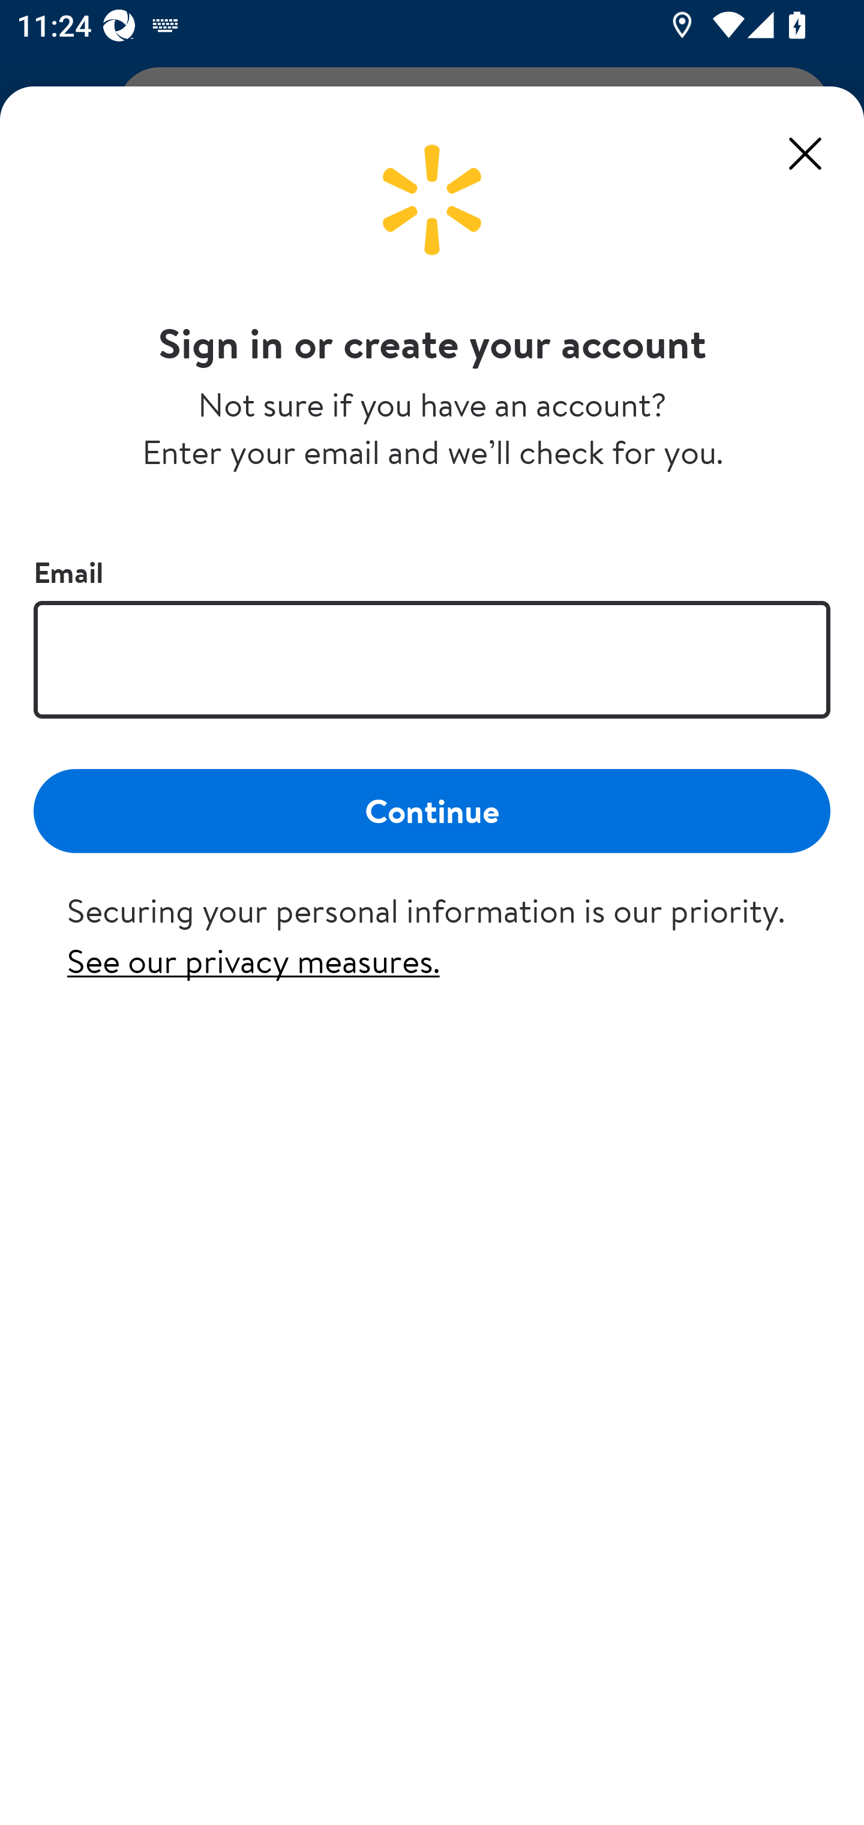 The height and width of the screenshot is (1825, 864). I want to click on Close, so click(805, 153).